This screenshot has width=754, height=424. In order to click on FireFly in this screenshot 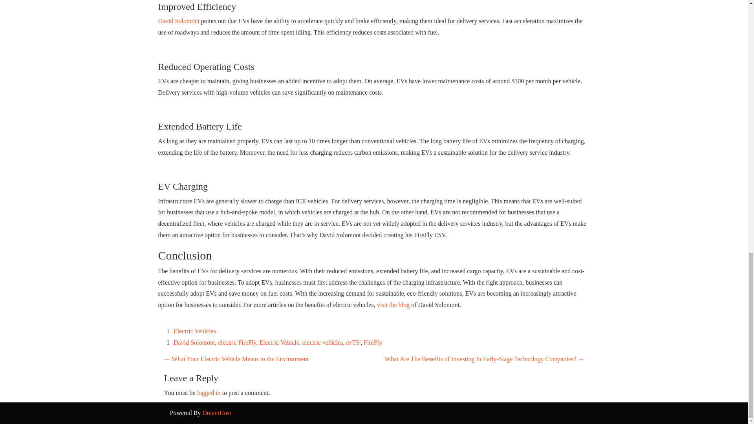, I will do `click(373, 342)`.